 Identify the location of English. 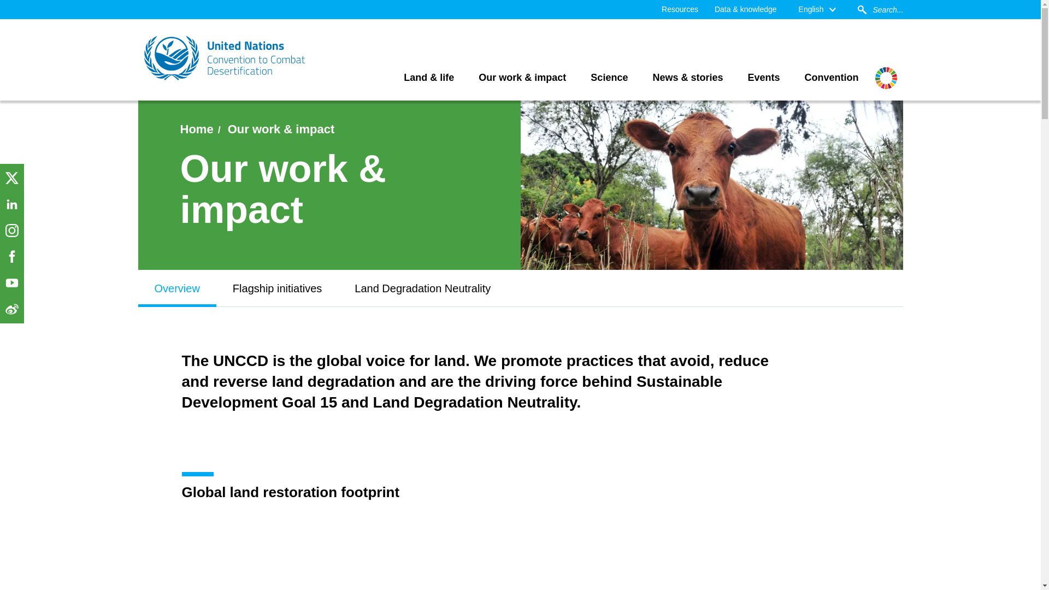
(817, 9).